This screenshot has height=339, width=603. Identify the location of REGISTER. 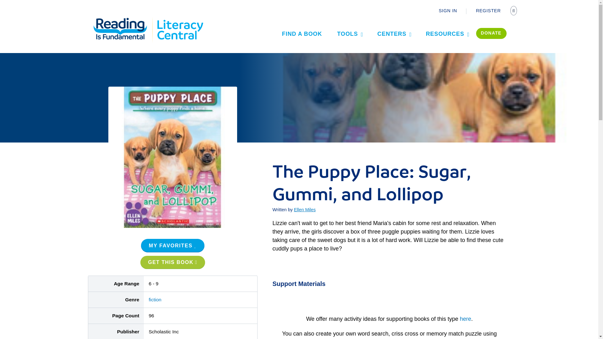
(488, 11).